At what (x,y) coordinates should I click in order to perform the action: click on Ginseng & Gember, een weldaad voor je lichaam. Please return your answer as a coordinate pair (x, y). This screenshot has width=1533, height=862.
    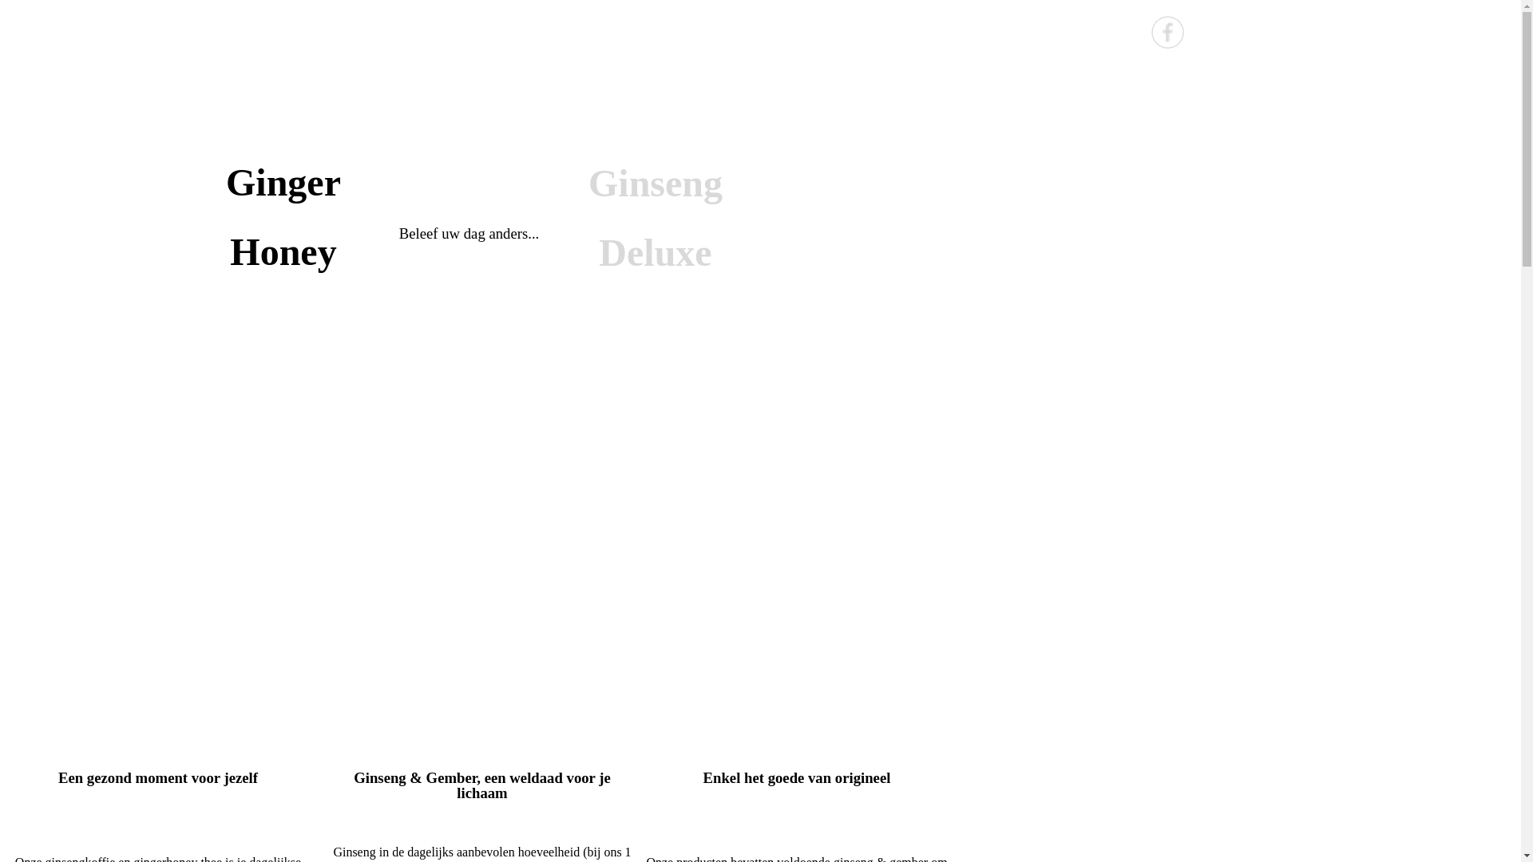
    Looking at the image, I should click on (482, 785).